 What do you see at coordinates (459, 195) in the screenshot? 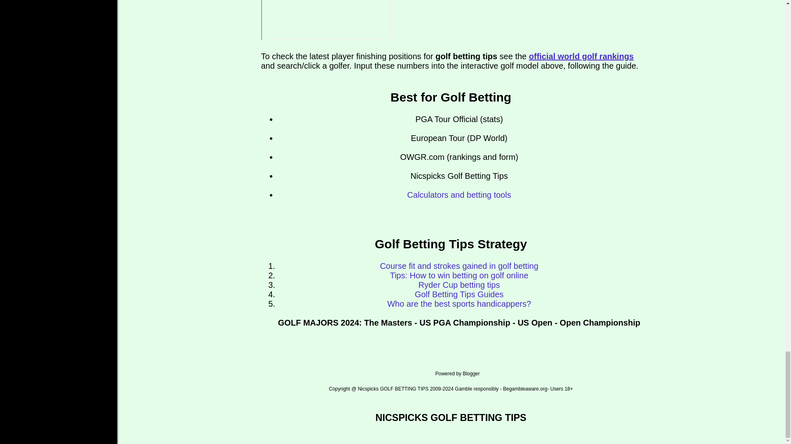
I see `Calculators and betting tools` at bounding box center [459, 195].